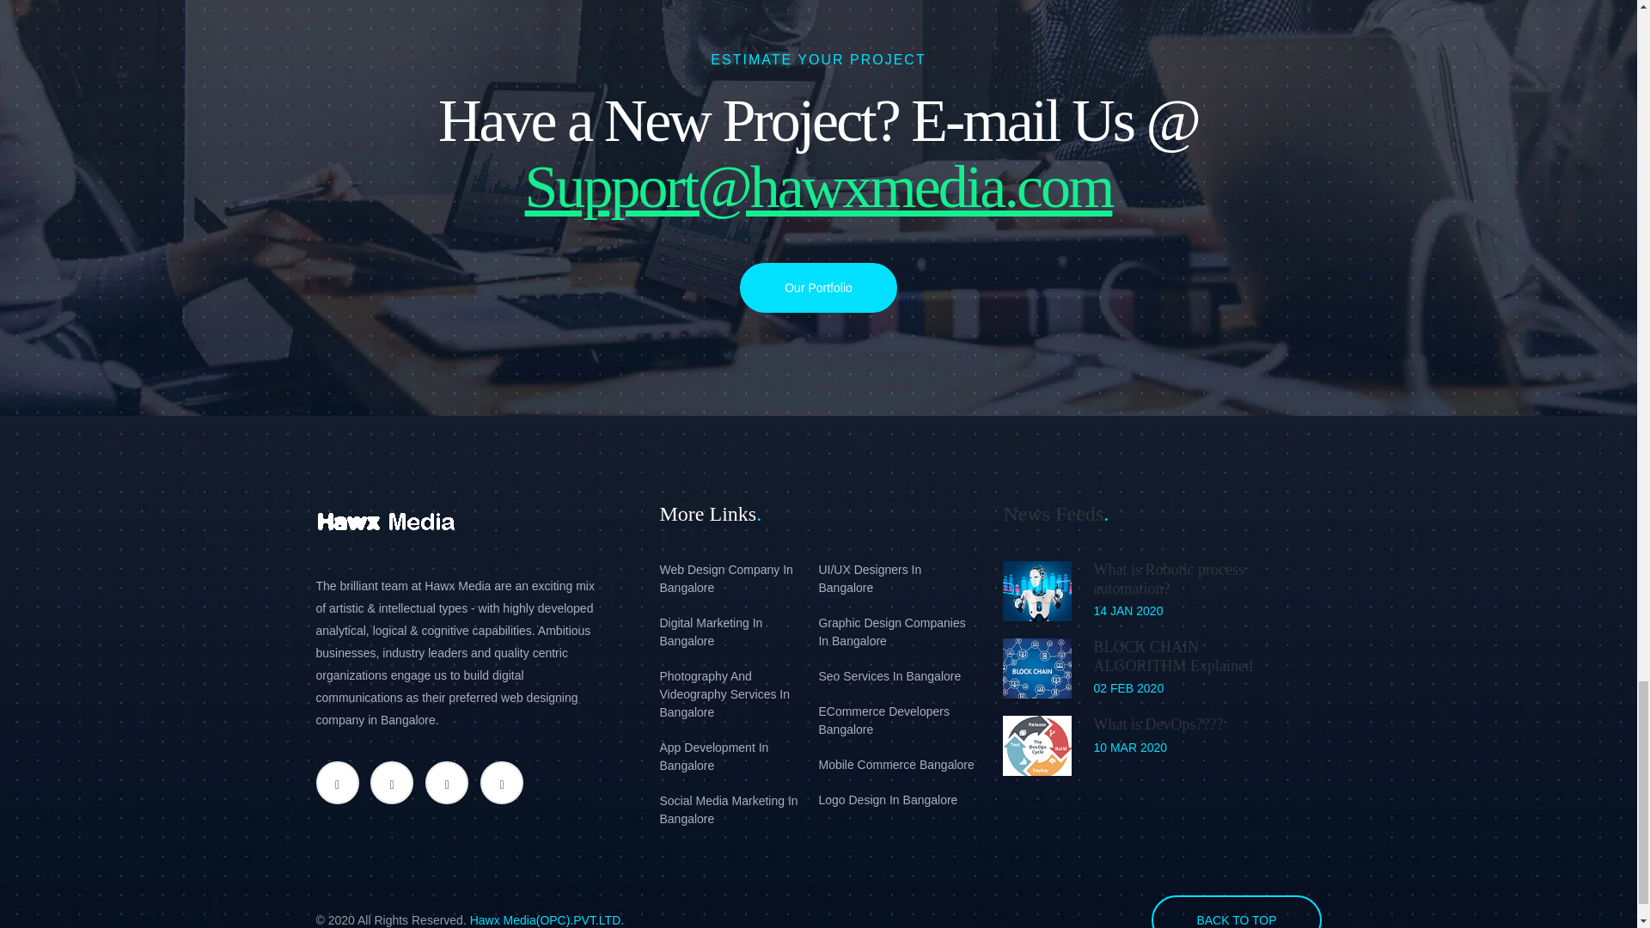 The image size is (1650, 928). What do you see at coordinates (738, 756) in the screenshot?
I see `App Development In Bangalore` at bounding box center [738, 756].